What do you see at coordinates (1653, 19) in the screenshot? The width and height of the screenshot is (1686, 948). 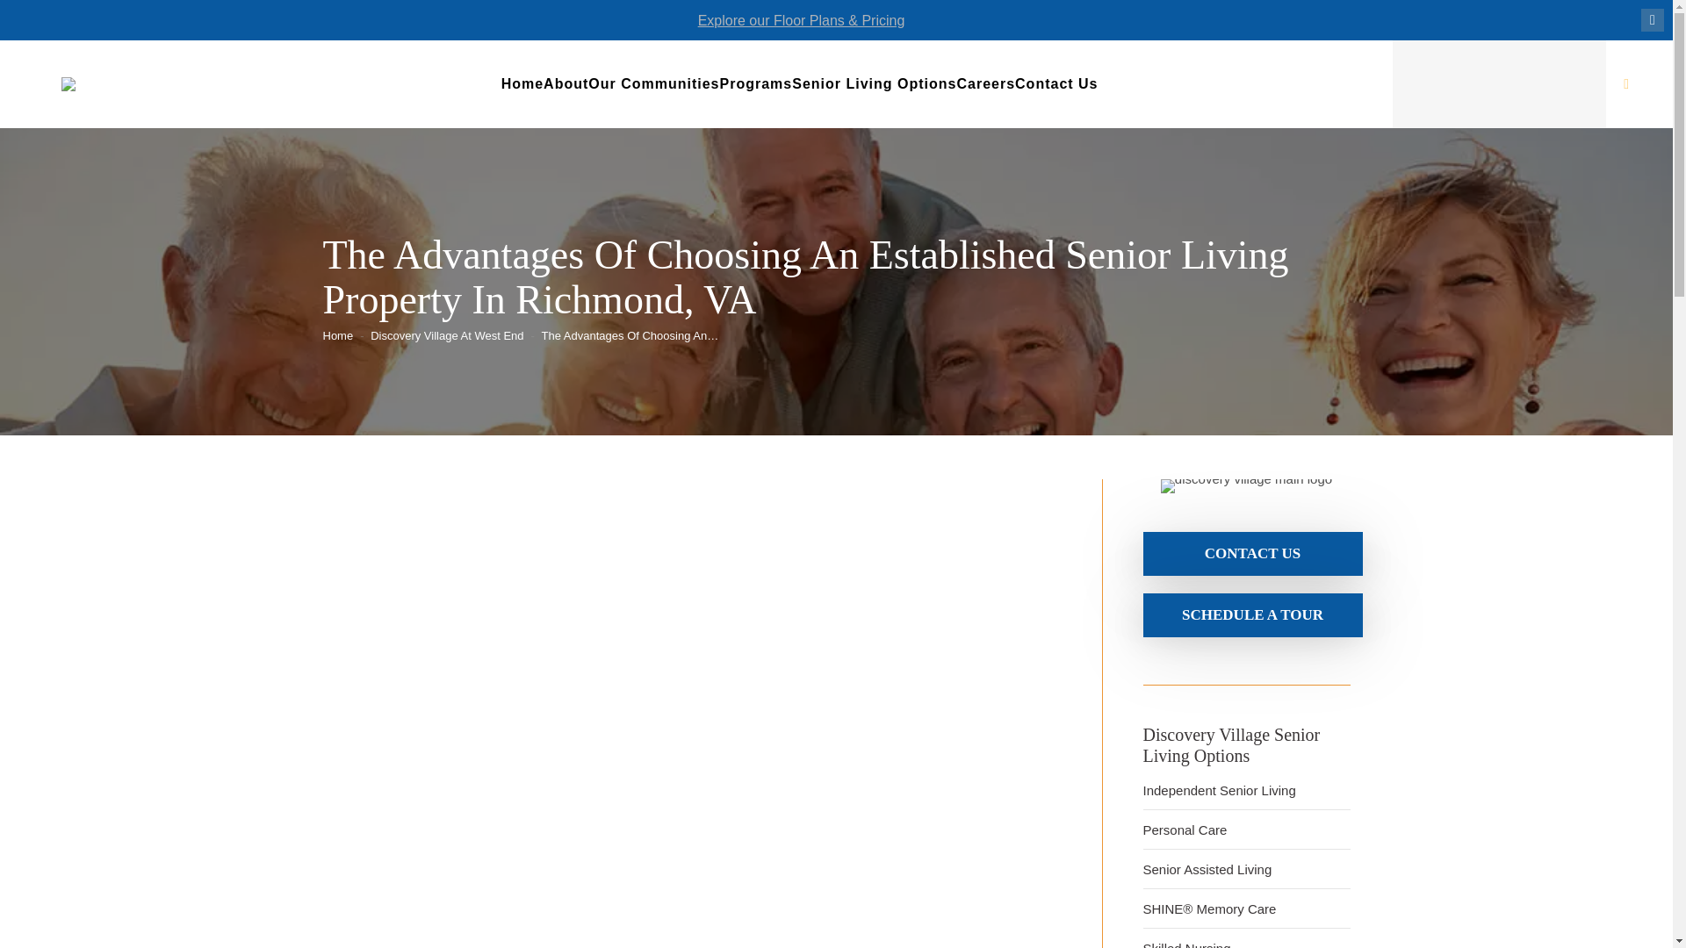 I see `Facebook page opens in new window` at bounding box center [1653, 19].